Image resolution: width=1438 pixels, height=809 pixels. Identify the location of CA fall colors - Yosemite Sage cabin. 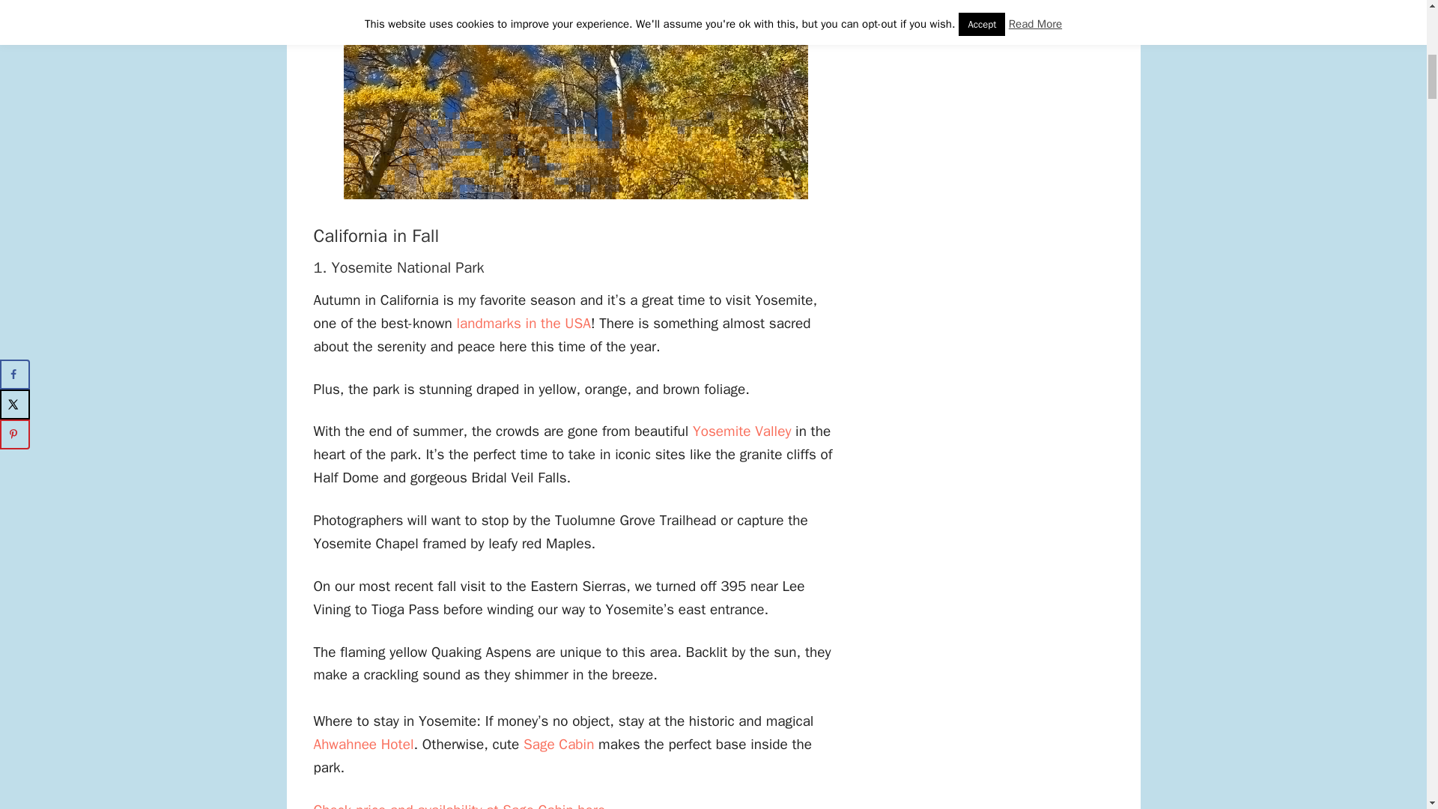
(461, 805).